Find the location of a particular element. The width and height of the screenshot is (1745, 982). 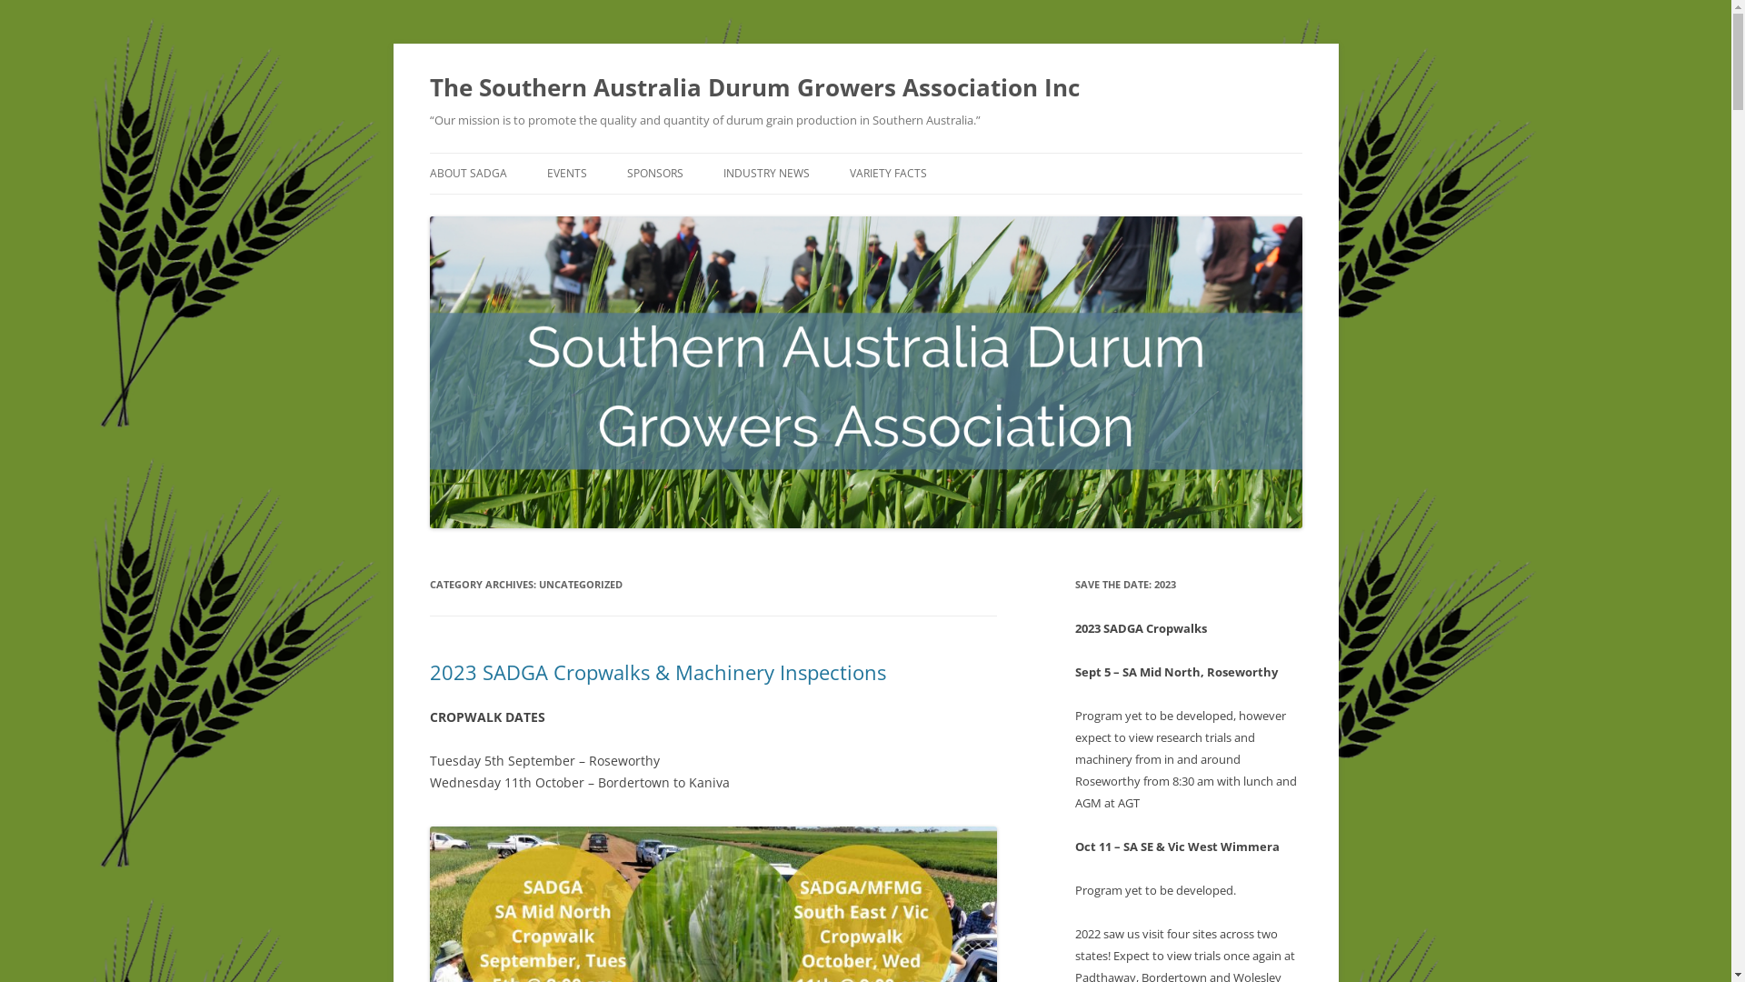

Skip to content is located at coordinates (865, 153).